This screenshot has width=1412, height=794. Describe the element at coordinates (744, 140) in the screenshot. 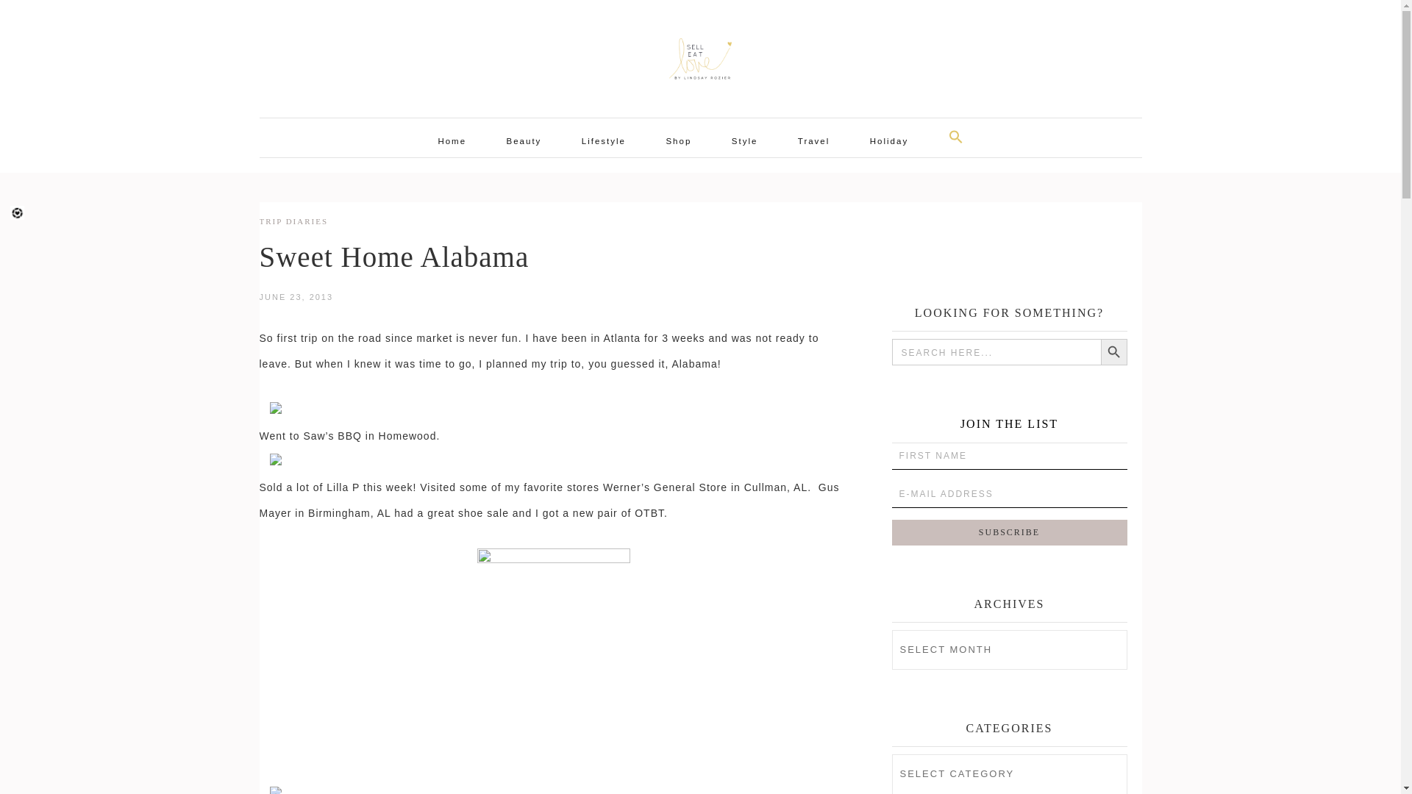

I see `Style` at that location.